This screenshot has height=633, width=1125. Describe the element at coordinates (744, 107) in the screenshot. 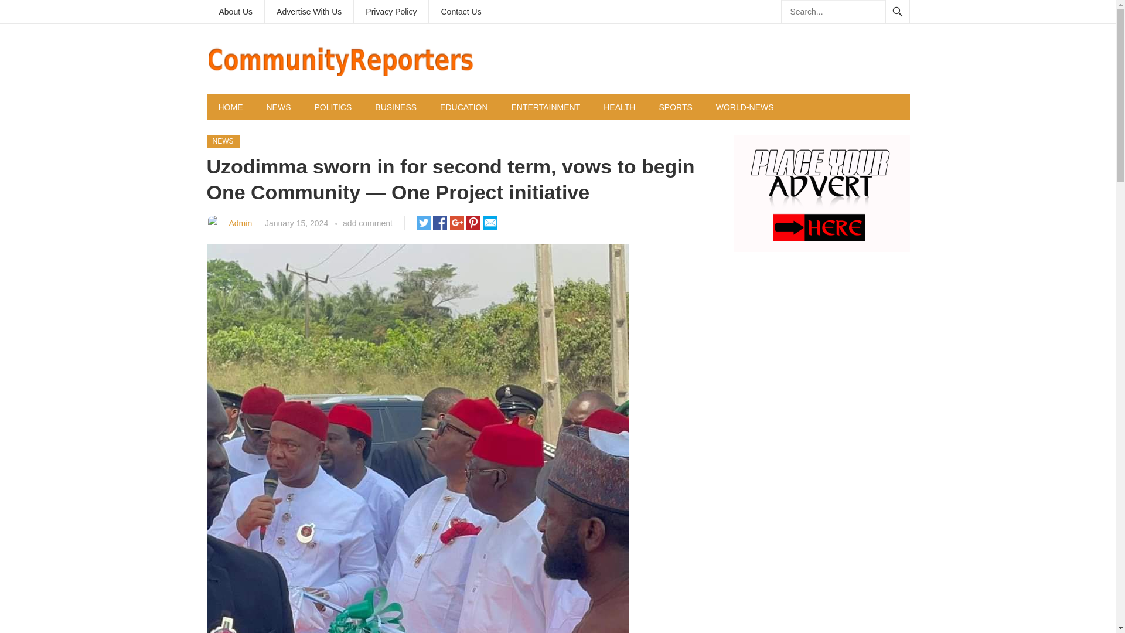

I see `WORLD-NEWS` at that location.